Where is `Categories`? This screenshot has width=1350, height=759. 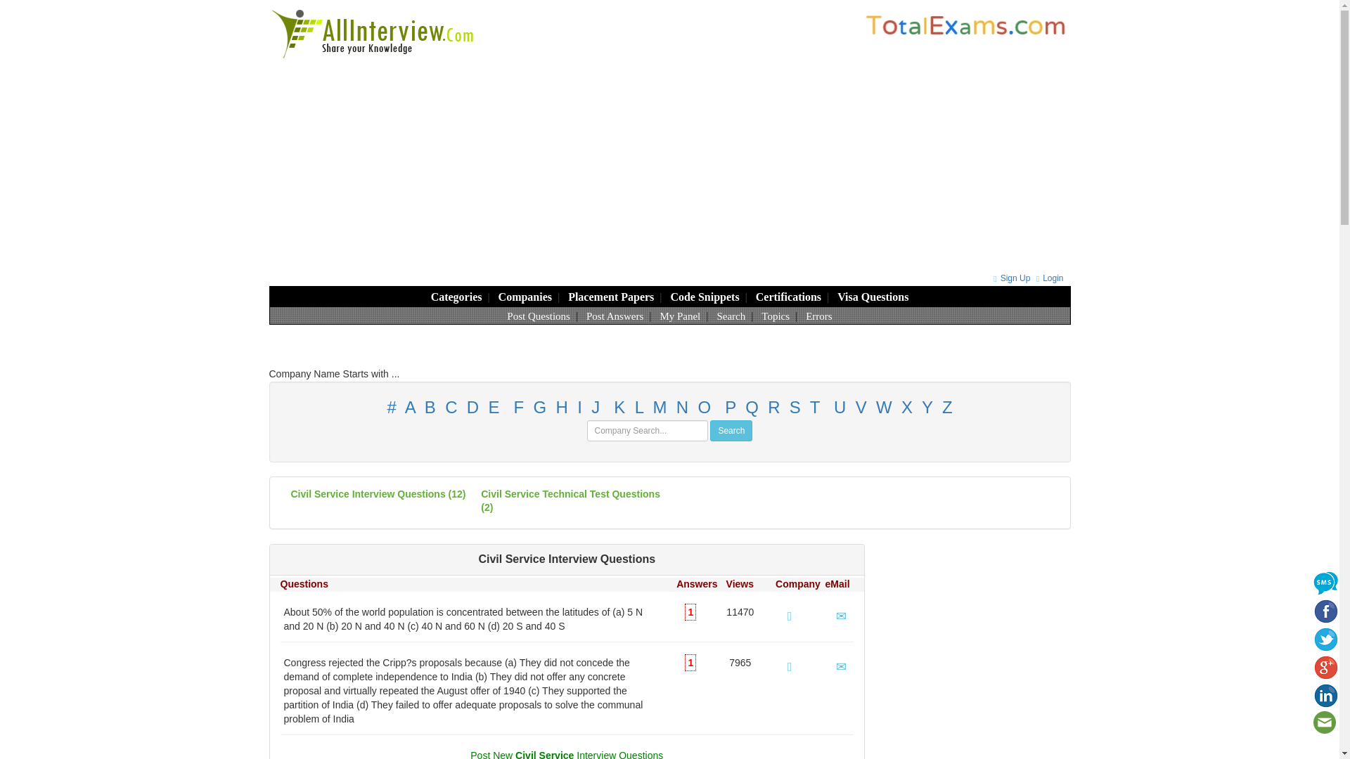
Categories is located at coordinates (456, 297).